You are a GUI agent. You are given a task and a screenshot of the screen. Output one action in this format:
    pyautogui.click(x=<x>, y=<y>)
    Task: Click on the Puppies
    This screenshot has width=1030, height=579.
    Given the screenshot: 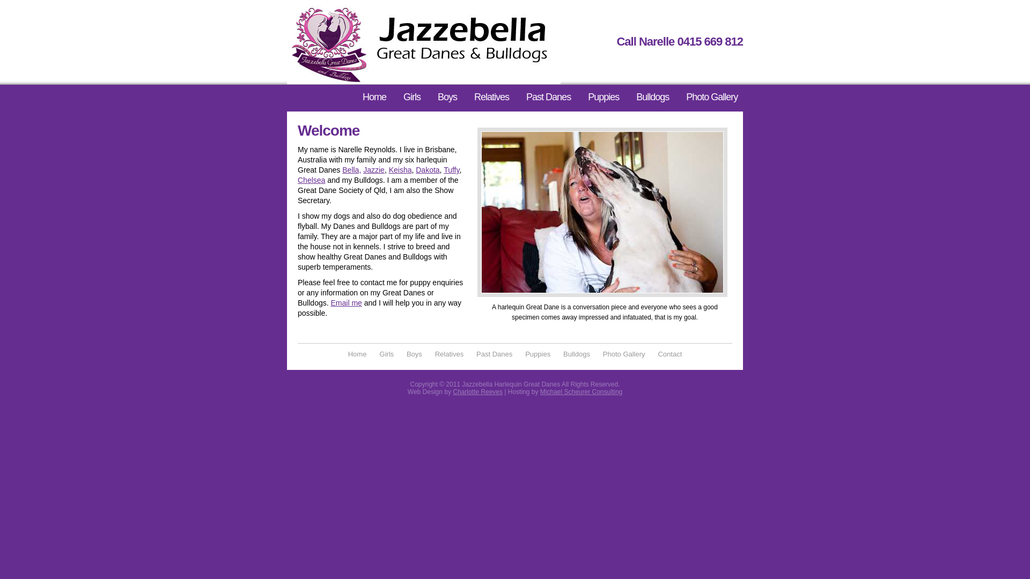 What is the action you would take?
    pyautogui.click(x=538, y=354)
    